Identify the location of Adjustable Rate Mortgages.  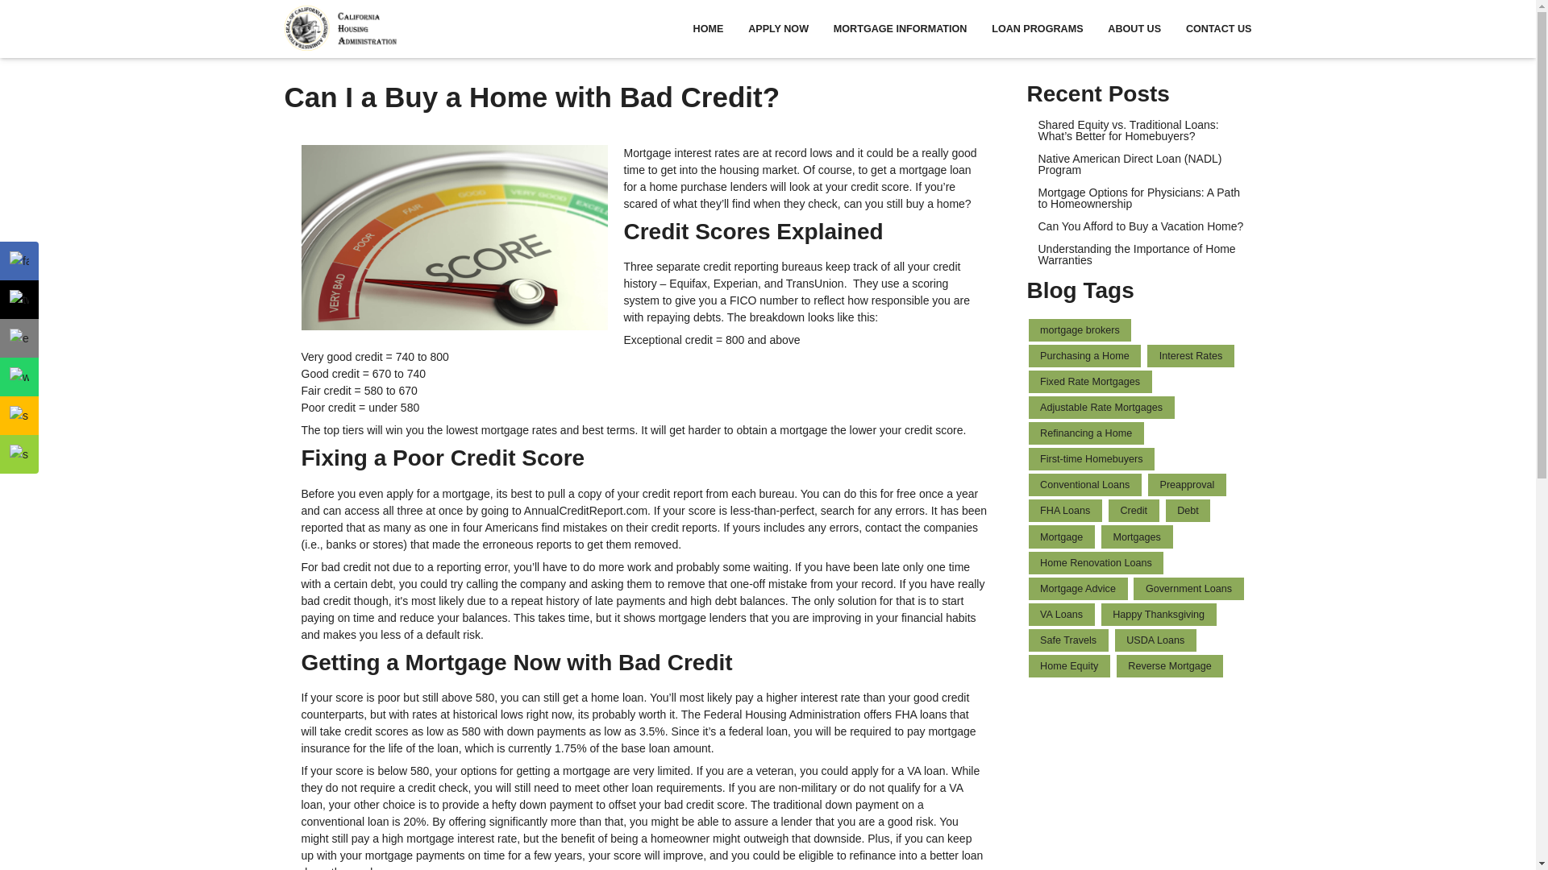
(1101, 408).